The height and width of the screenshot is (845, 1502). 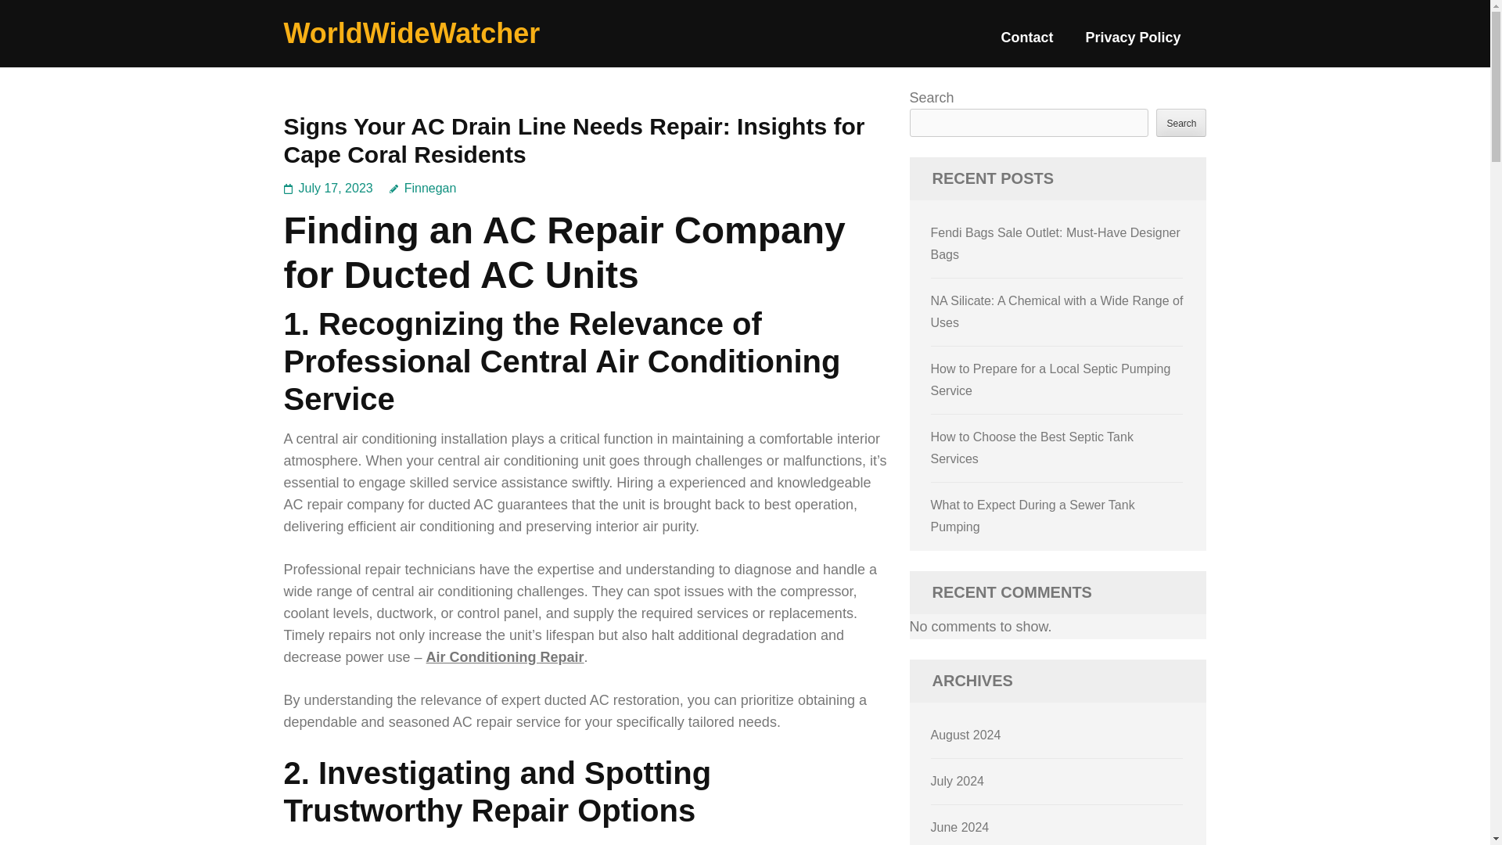 I want to click on How to Choose the Best Septic Tank Services, so click(x=1033, y=448).